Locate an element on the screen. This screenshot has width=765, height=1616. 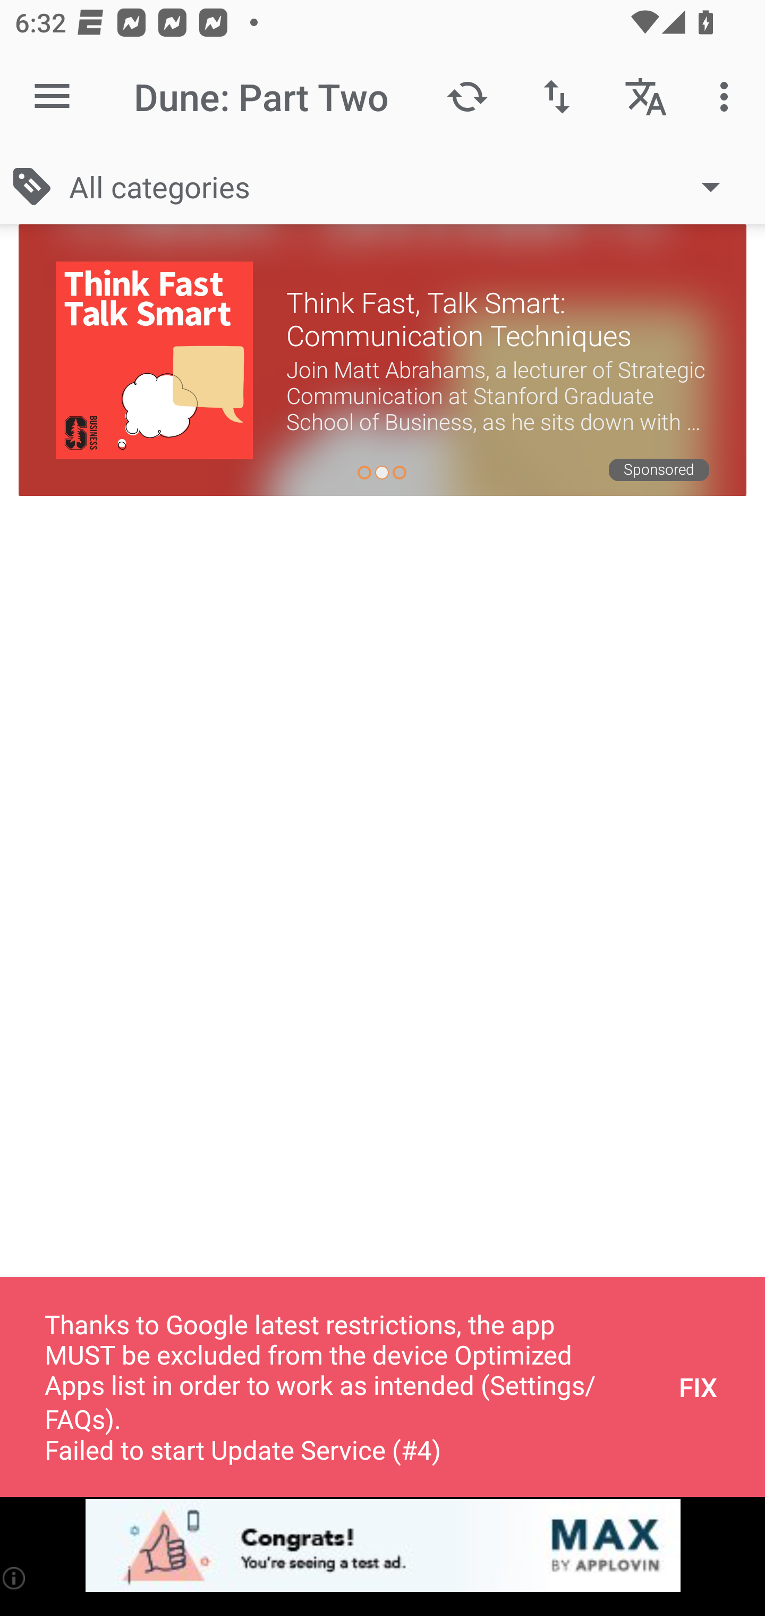
FIX is located at coordinates (698, 1387).